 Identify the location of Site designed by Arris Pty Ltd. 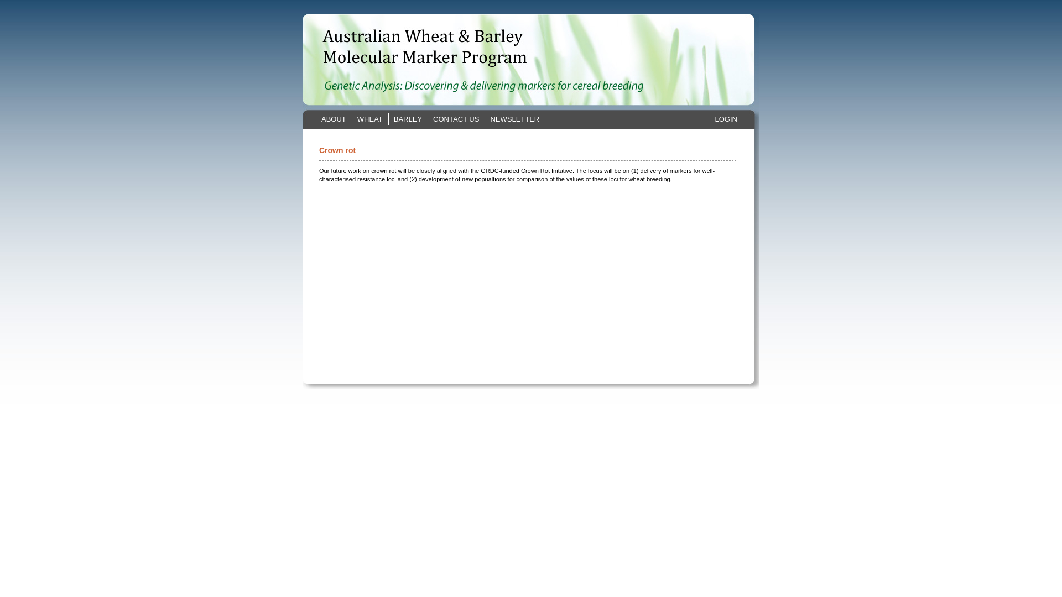
(531, 416).